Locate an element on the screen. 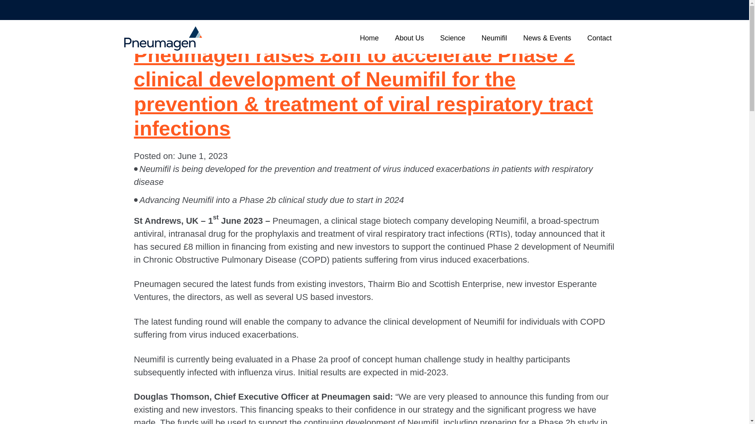 The width and height of the screenshot is (755, 424). About Us is located at coordinates (409, 38).